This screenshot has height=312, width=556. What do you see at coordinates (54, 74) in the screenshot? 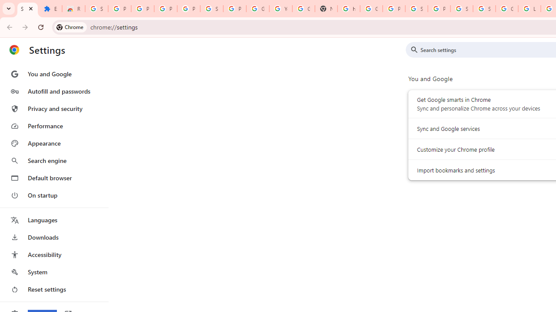
I see `You and Google` at bounding box center [54, 74].